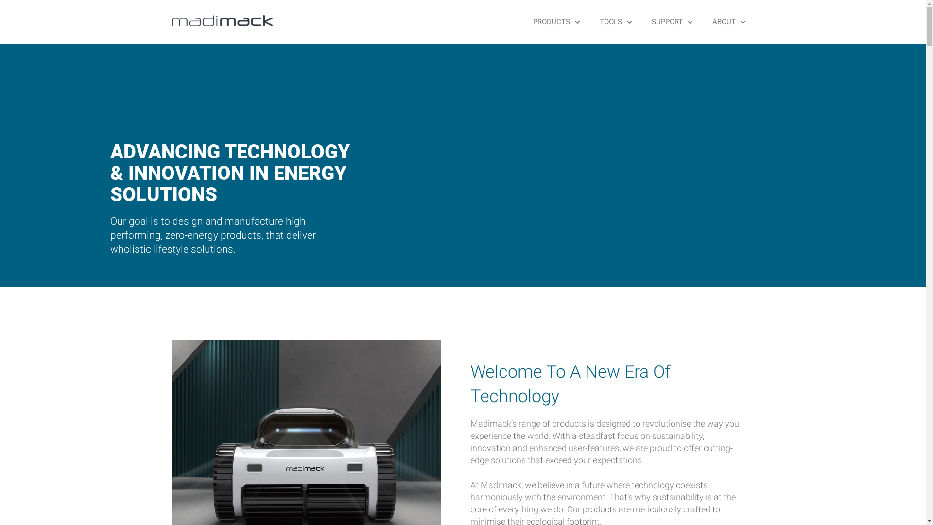 The image size is (933, 525). I want to click on SHOW SUBMENU FOR ABOUT, so click(741, 22).